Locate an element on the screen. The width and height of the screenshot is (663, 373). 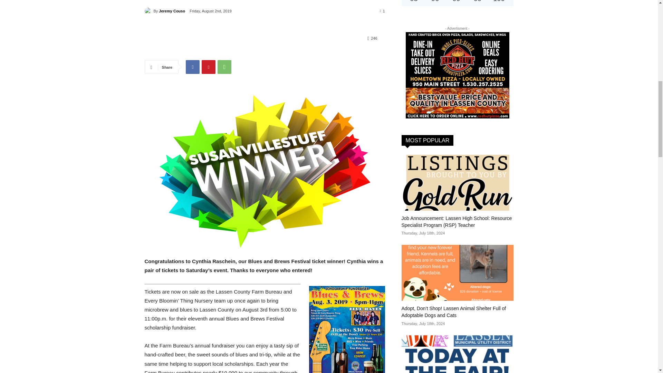
Pinterest is located at coordinates (209, 67).